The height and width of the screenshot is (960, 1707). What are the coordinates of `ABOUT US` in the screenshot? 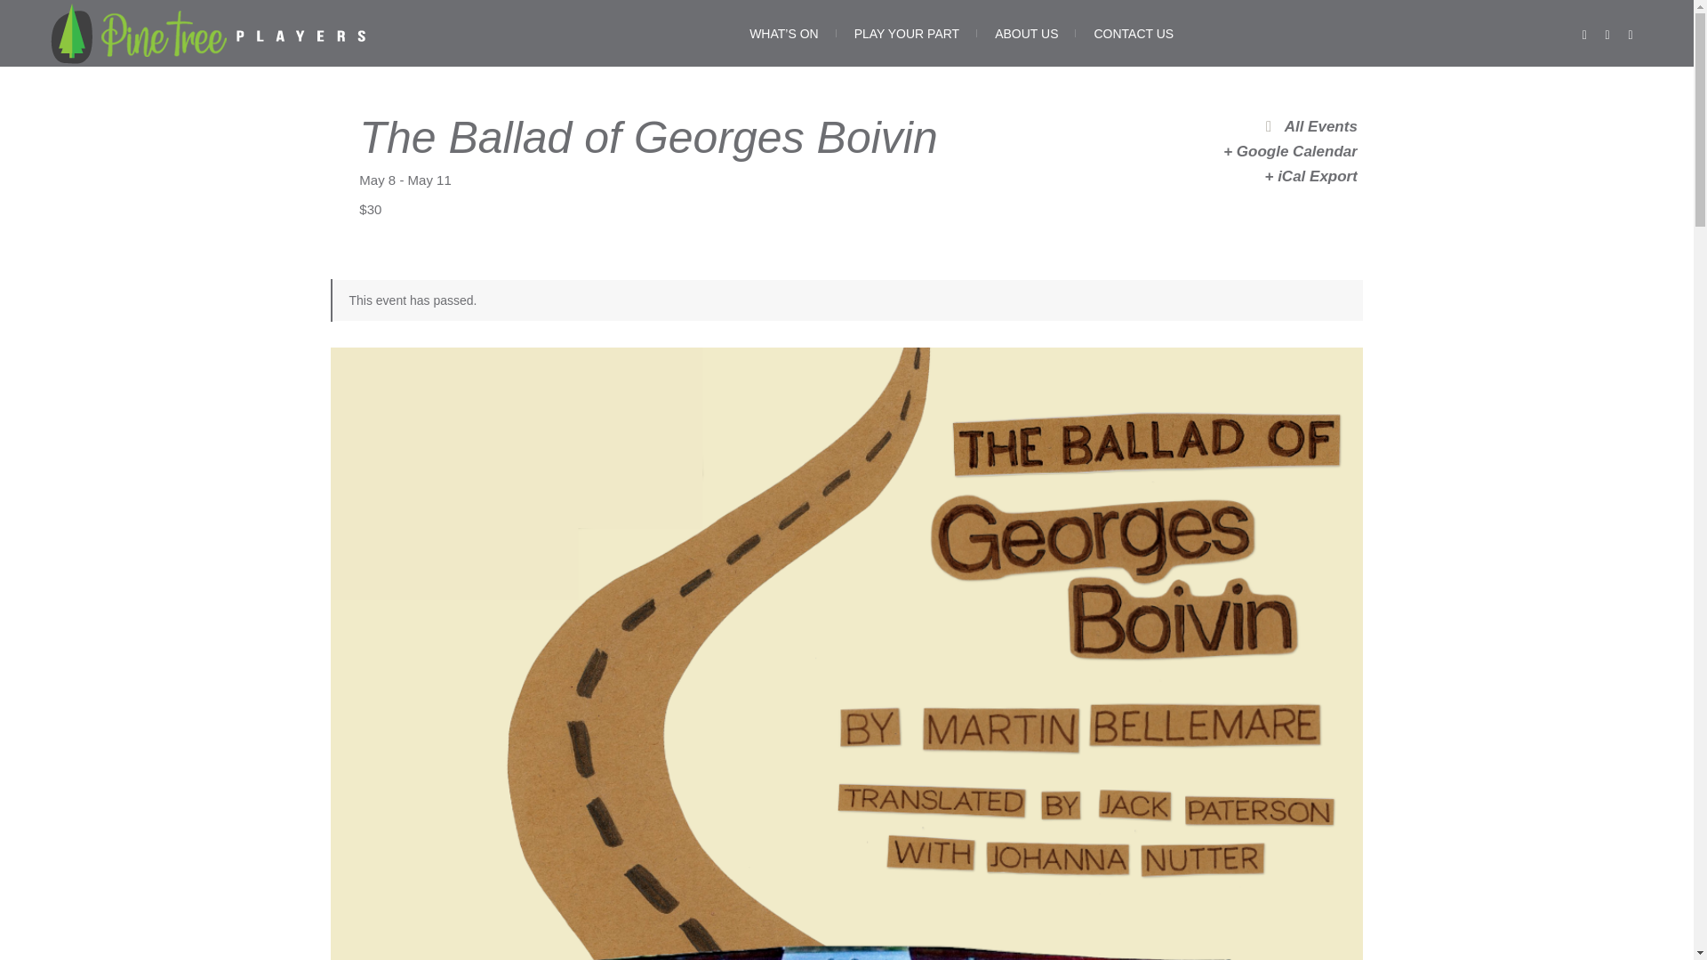 It's located at (1026, 33).